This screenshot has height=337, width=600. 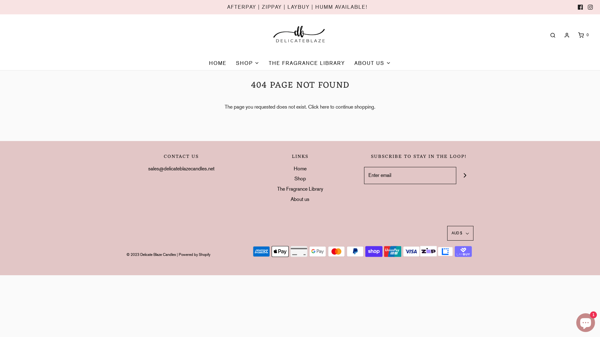 What do you see at coordinates (218, 63) in the screenshot?
I see `HOME` at bounding box center [218, 63].